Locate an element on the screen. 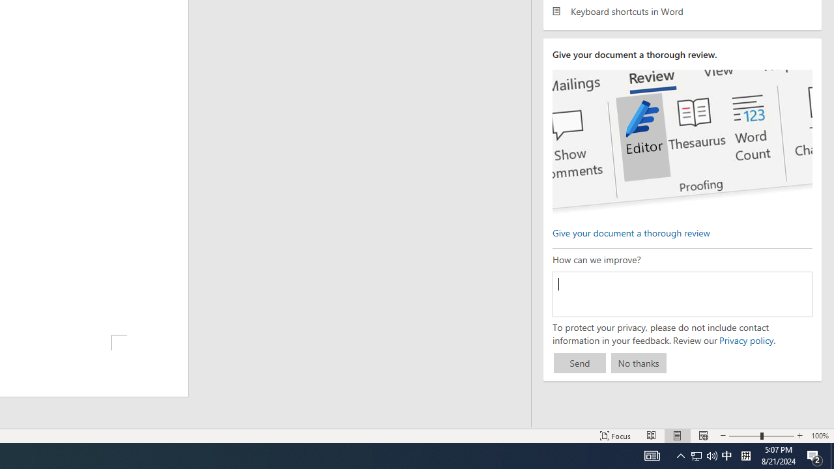 The image size is (834, 469). Zoom Out is located at coordinates (744, 435).